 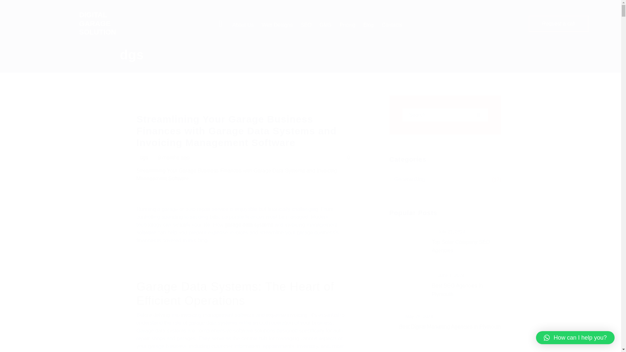 What do you see at coordinates (445, 115) in the screenshot?
I see `Search for:` at bounding box center [445, 115].